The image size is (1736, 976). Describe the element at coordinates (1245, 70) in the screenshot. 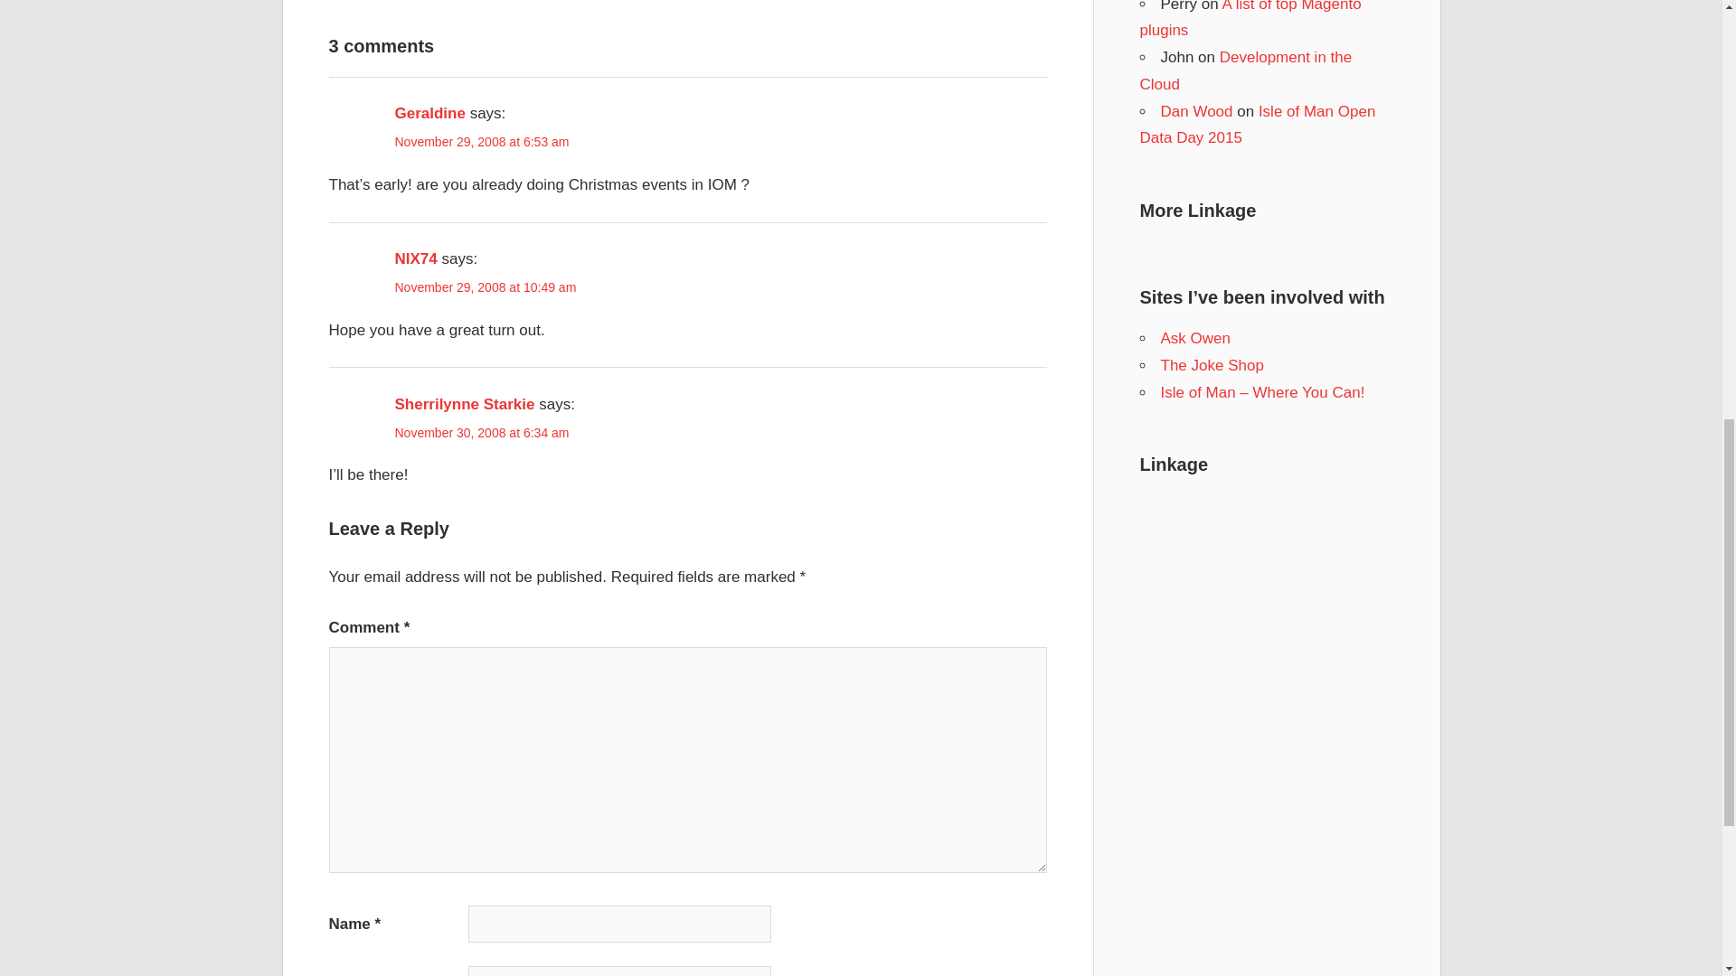

I see `Development in the Cloud` at that location.